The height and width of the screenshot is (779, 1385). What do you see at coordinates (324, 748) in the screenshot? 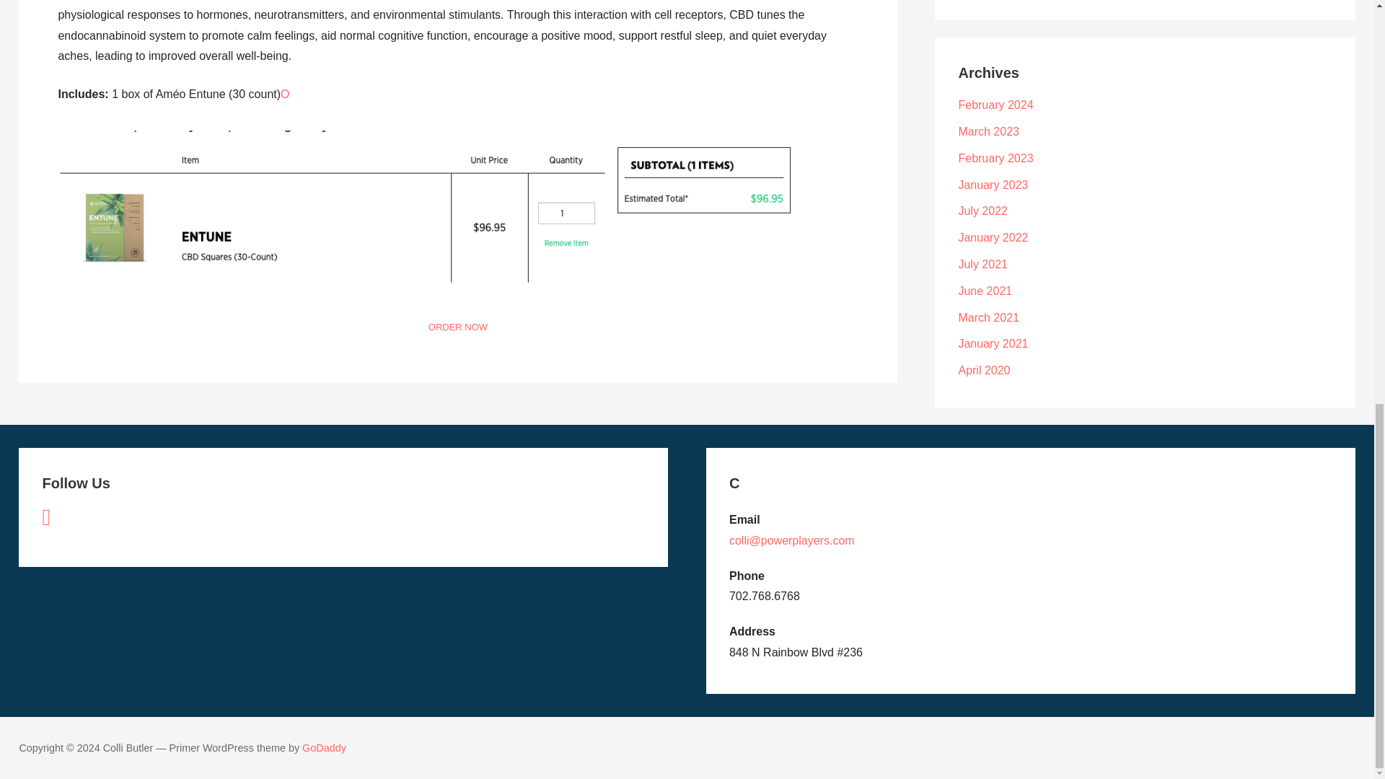
I see `GoDaddy` at bounding box center [324, 748].